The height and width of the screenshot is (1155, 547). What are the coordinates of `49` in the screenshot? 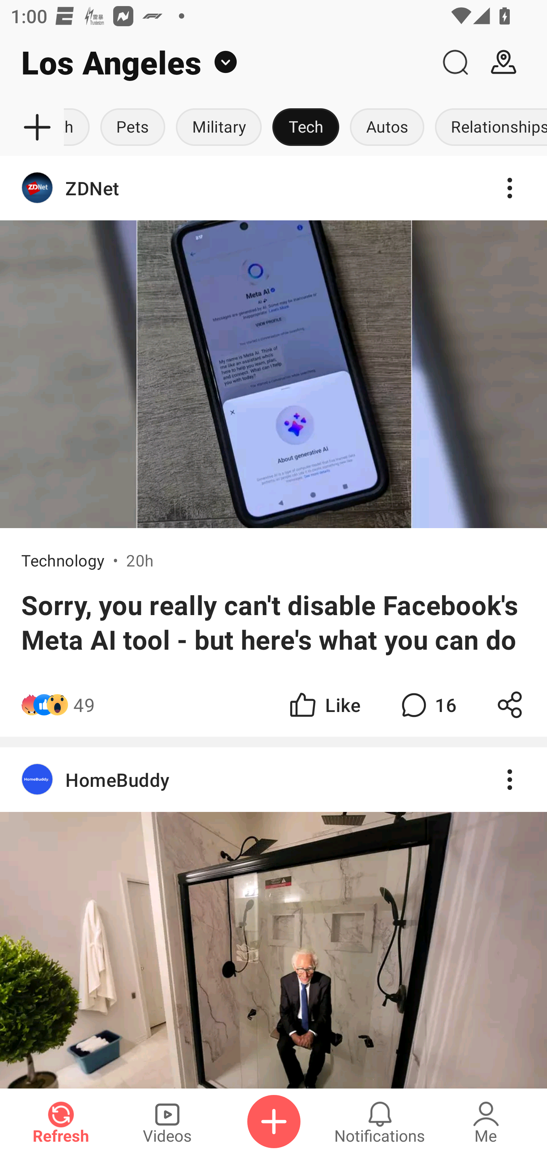 It's located at (84, 705).